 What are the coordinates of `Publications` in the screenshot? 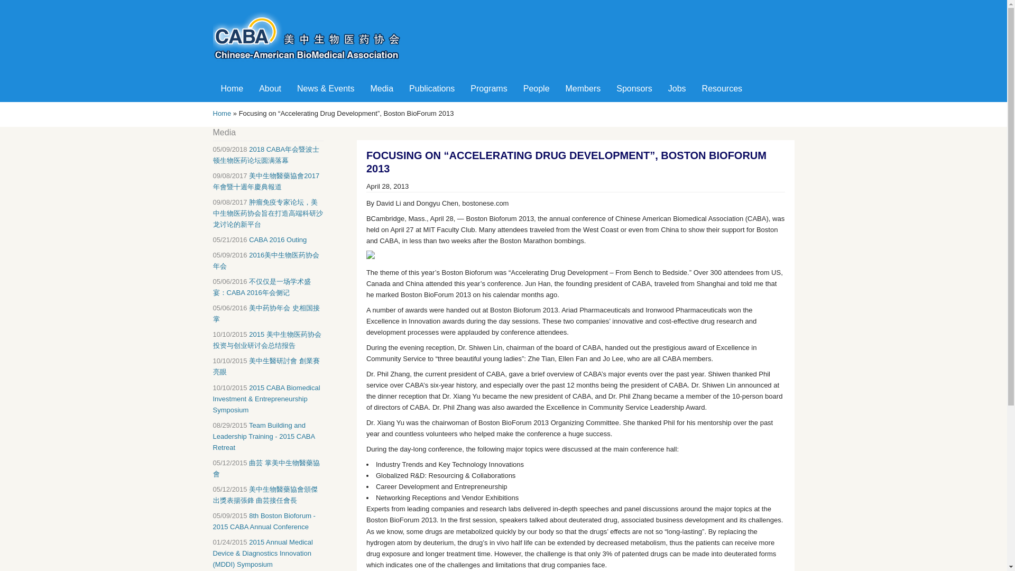 It's located at (431, 88).